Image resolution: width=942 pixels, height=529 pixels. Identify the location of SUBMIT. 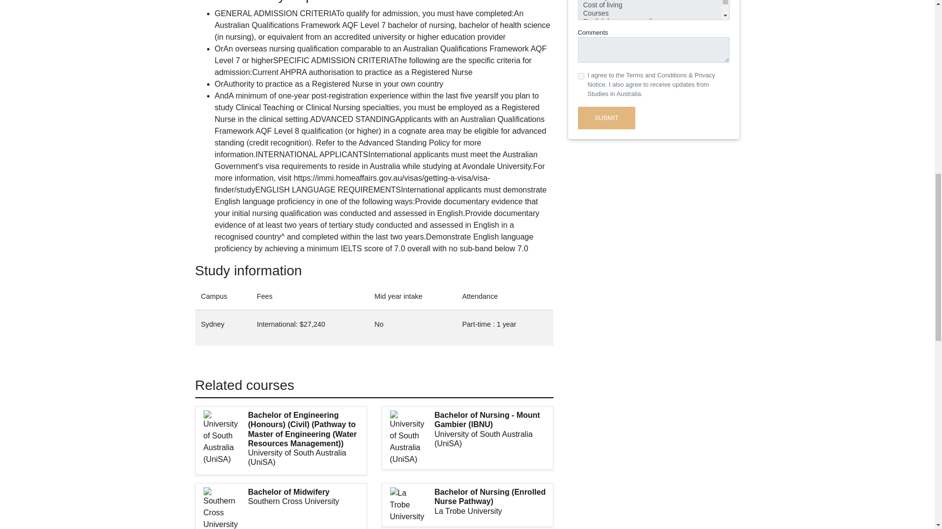
(606, 118).